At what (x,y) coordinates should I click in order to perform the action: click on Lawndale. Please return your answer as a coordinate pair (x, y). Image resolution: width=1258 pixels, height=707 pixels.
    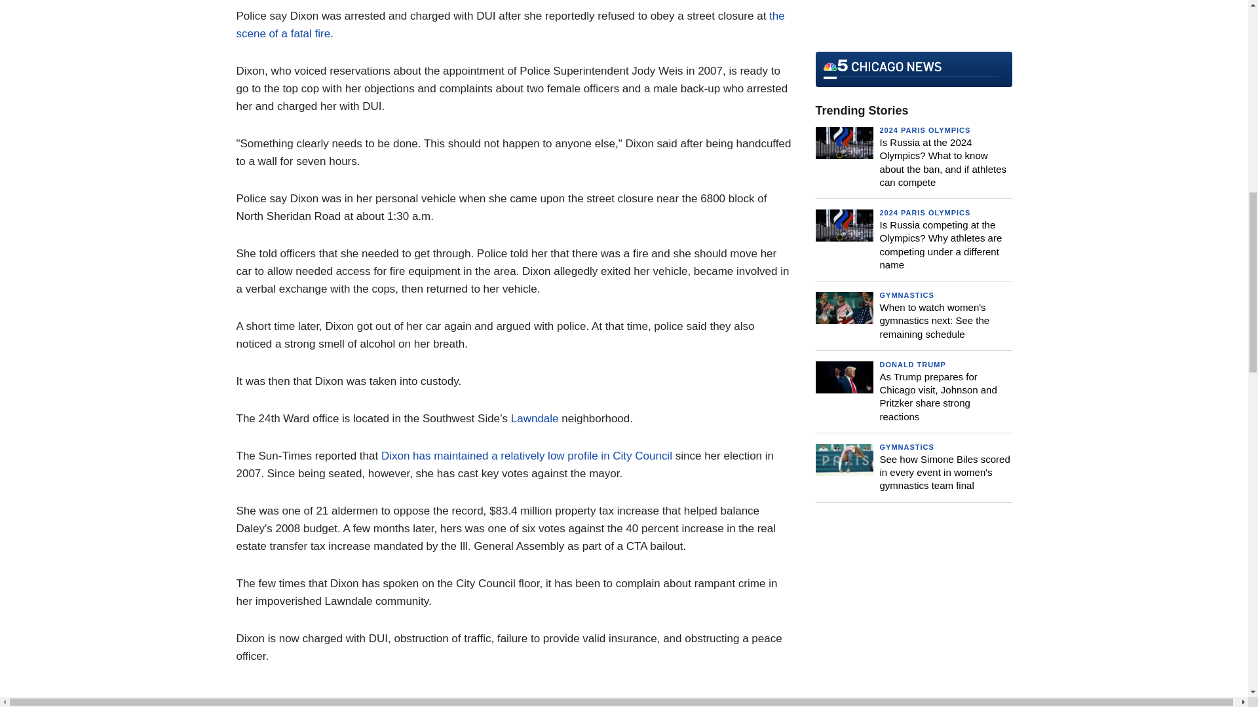
    Looking at the image, I should click on (535, 418).